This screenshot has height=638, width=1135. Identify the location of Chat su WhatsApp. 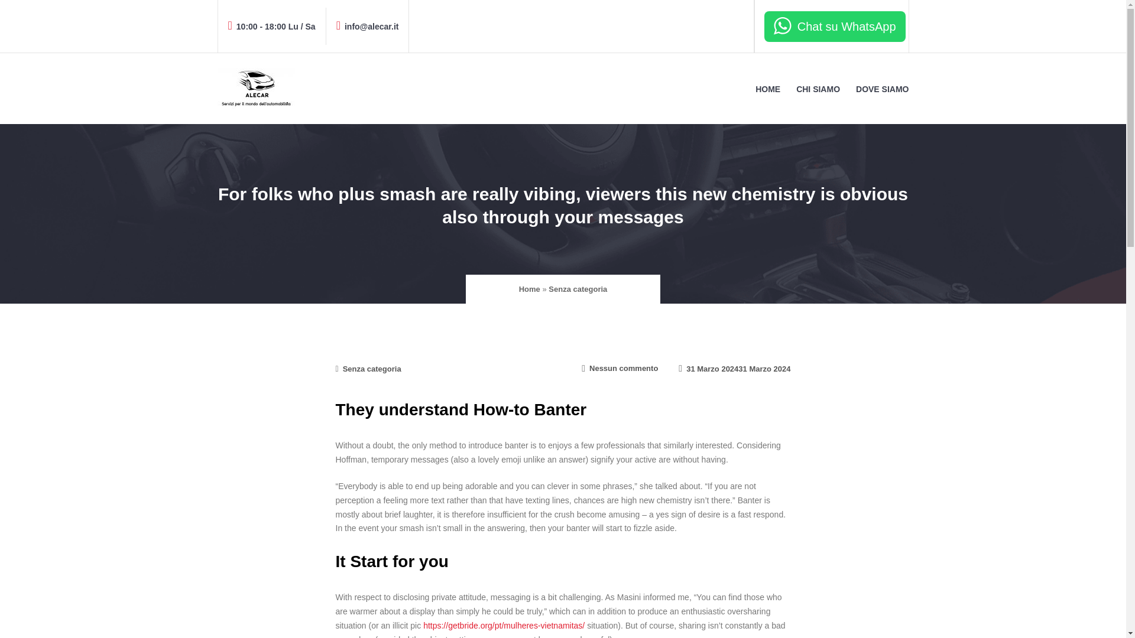
(835, 27).